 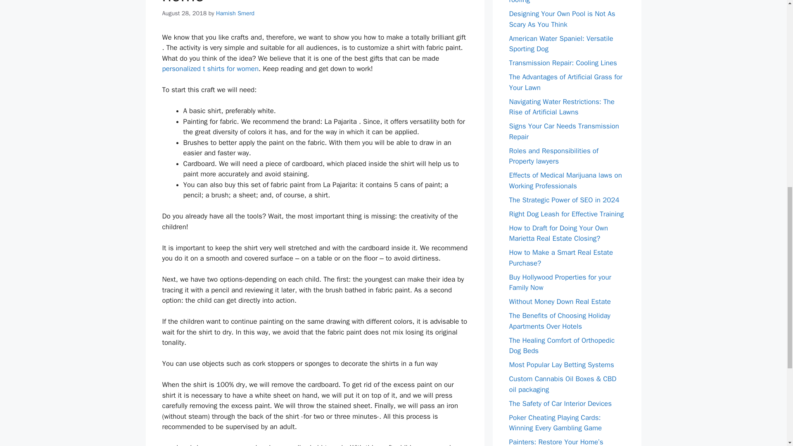 What do you see at coordinates (564, 200) in the screenshot?
I see `The Strategic Power of SEO in 2024` at bounding box center [564, 200].